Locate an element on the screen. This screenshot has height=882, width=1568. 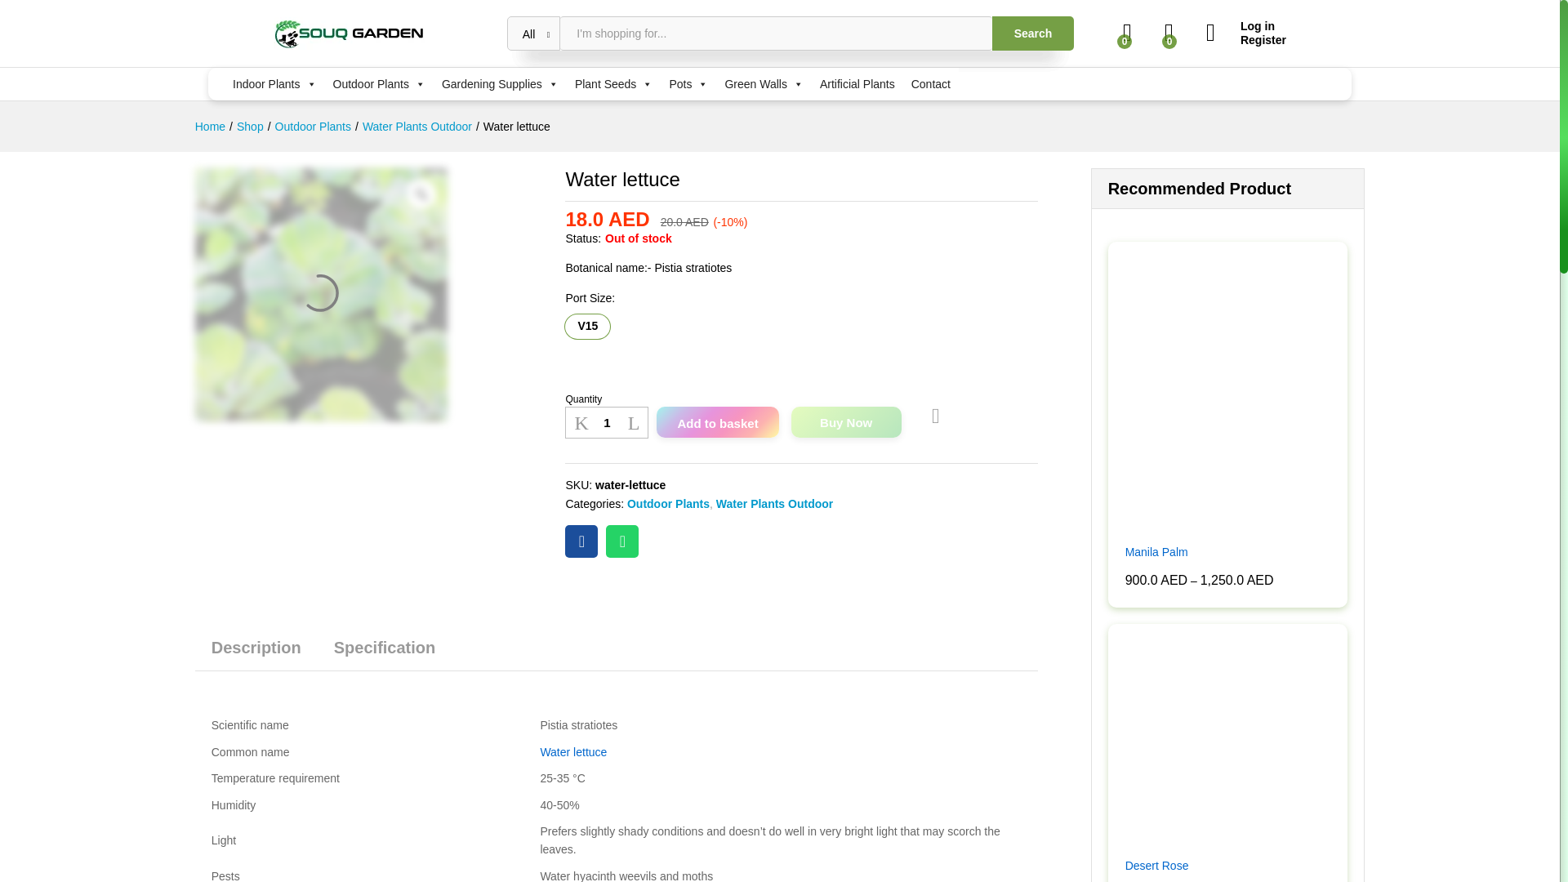
Plant Seeds is located at coordinates (614, 84).